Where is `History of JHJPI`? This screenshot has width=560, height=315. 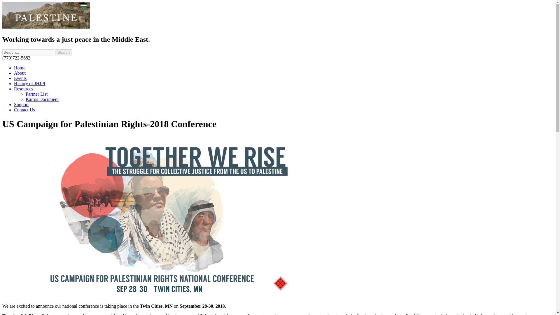 History of JHJPI is located at coordinates (30, 83).